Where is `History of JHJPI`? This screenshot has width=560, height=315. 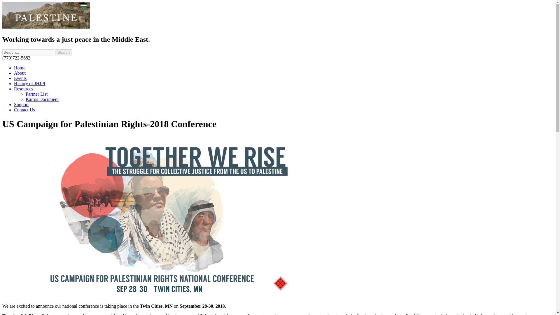 History of JHJPI is located at coordinates (30, 83).